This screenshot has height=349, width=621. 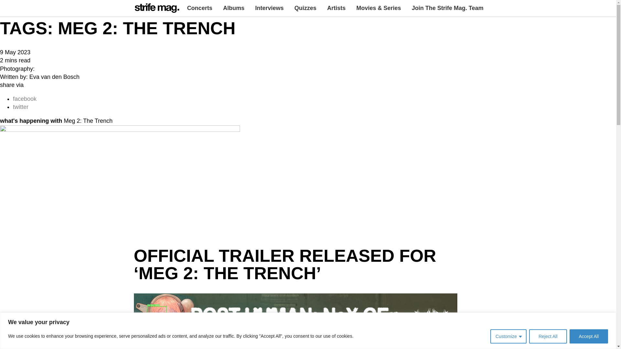 What do you see at coordinates (548, 336) in the screenshot?
I see `Reject All` at bounding box center [548, 336].